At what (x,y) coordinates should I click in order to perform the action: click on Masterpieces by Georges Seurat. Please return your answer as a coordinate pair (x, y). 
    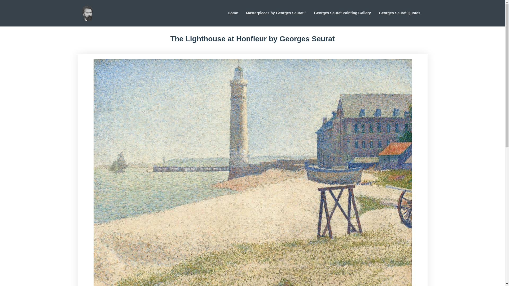
    Looking at the image, I should click on (276, 13).